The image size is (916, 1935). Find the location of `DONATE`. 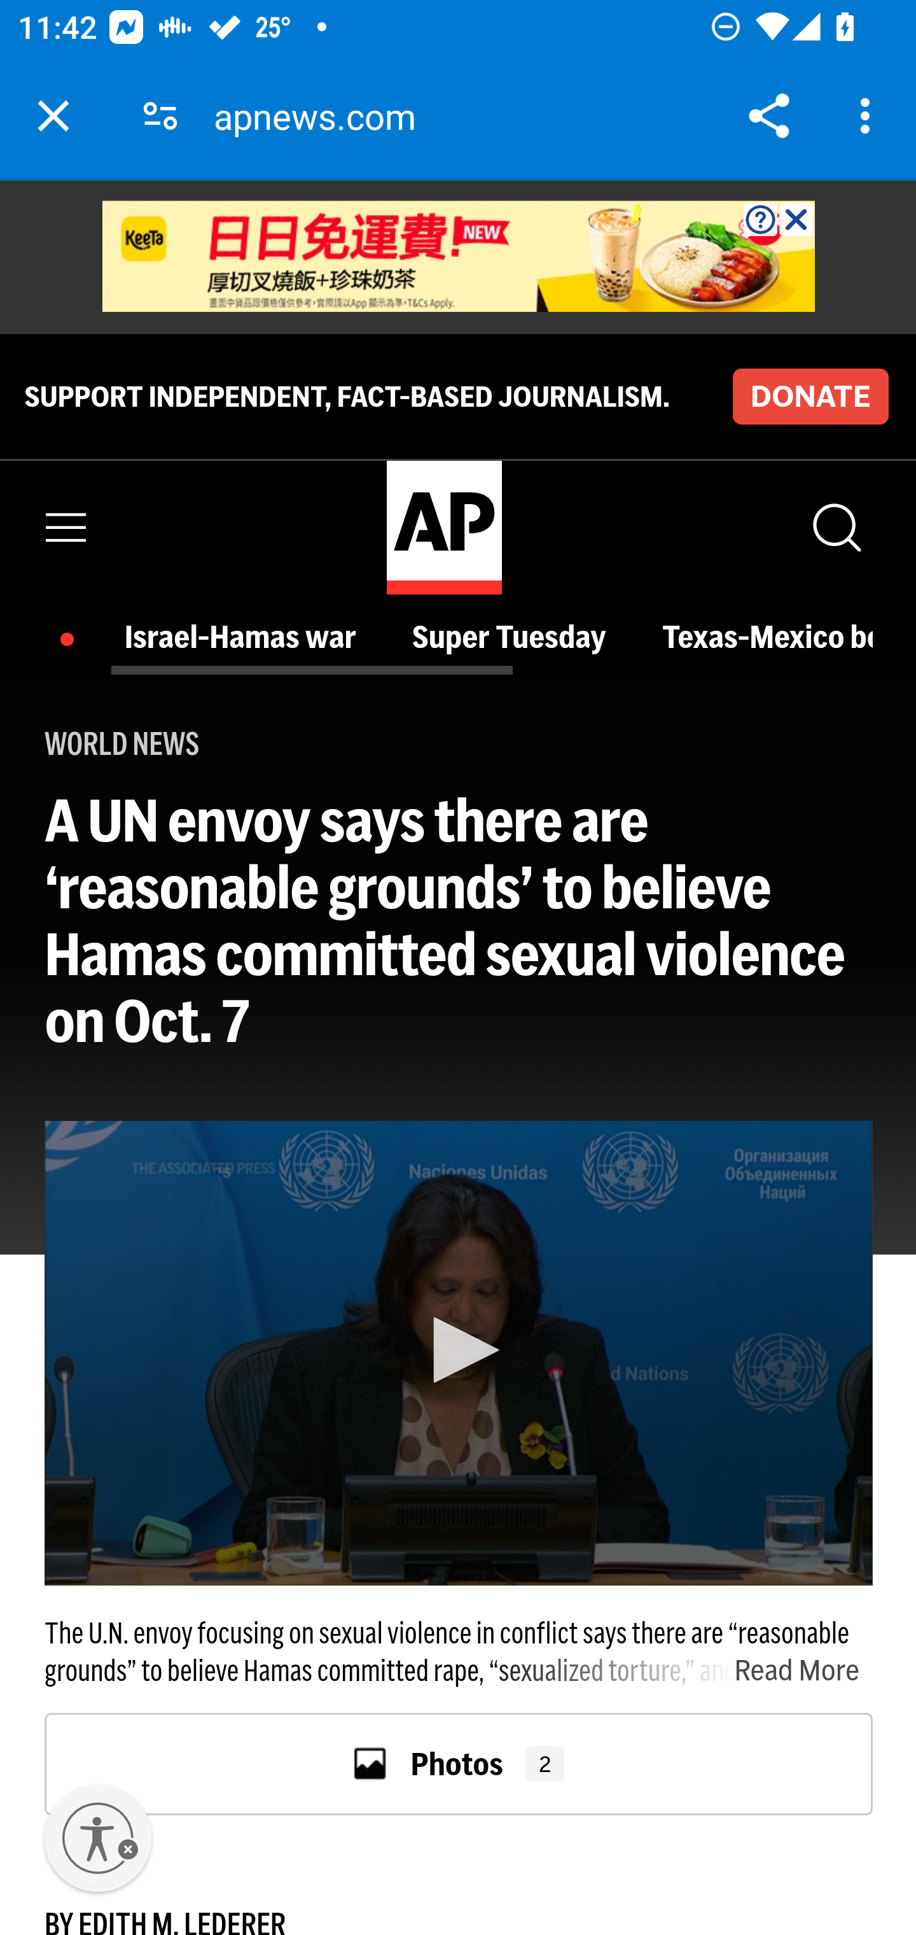

DONATE is located at coordinates (810, 396).